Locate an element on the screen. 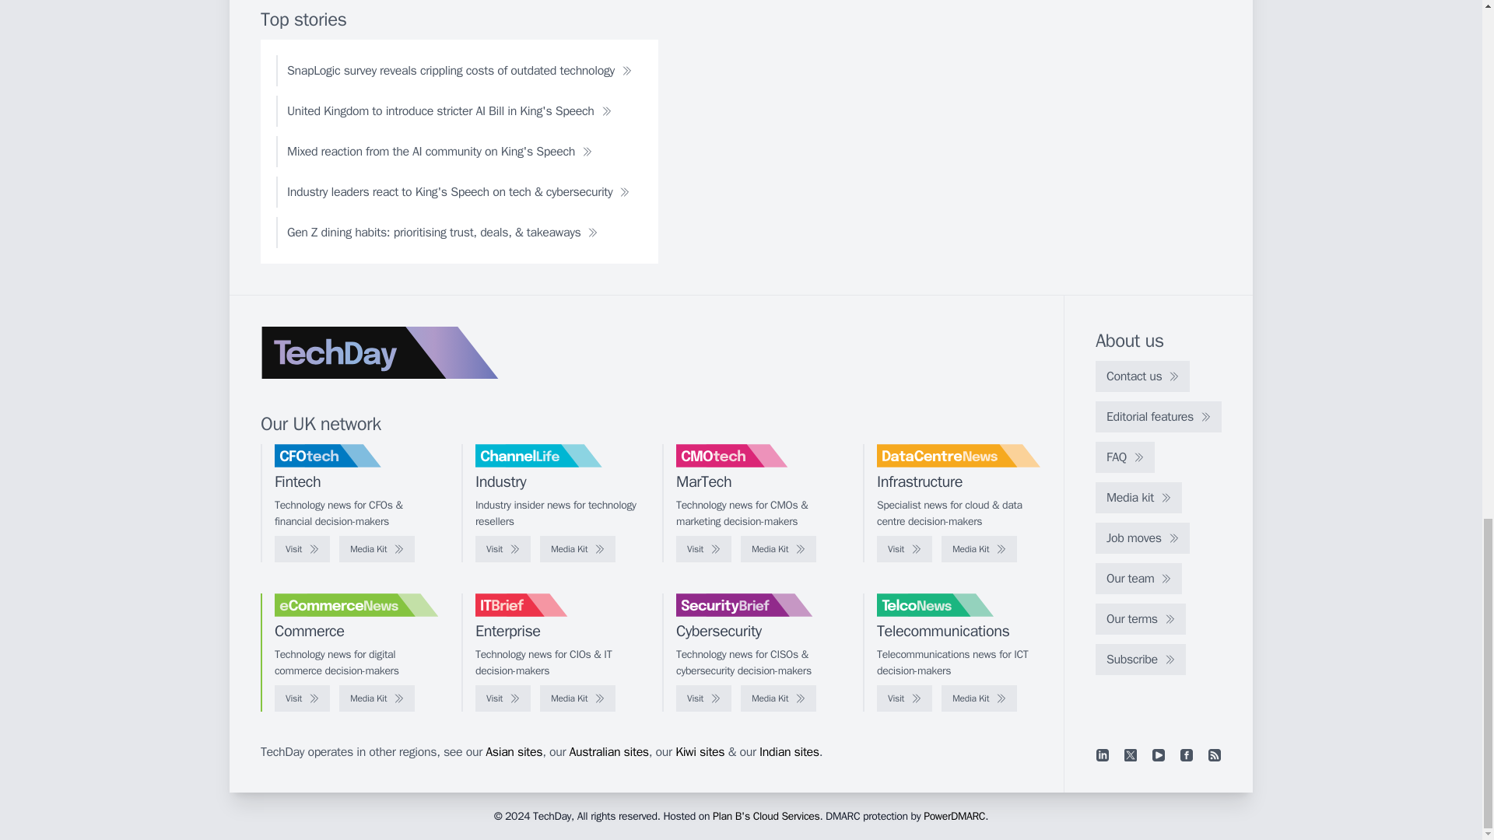  Media Kit is located at coordinates (778, 549).